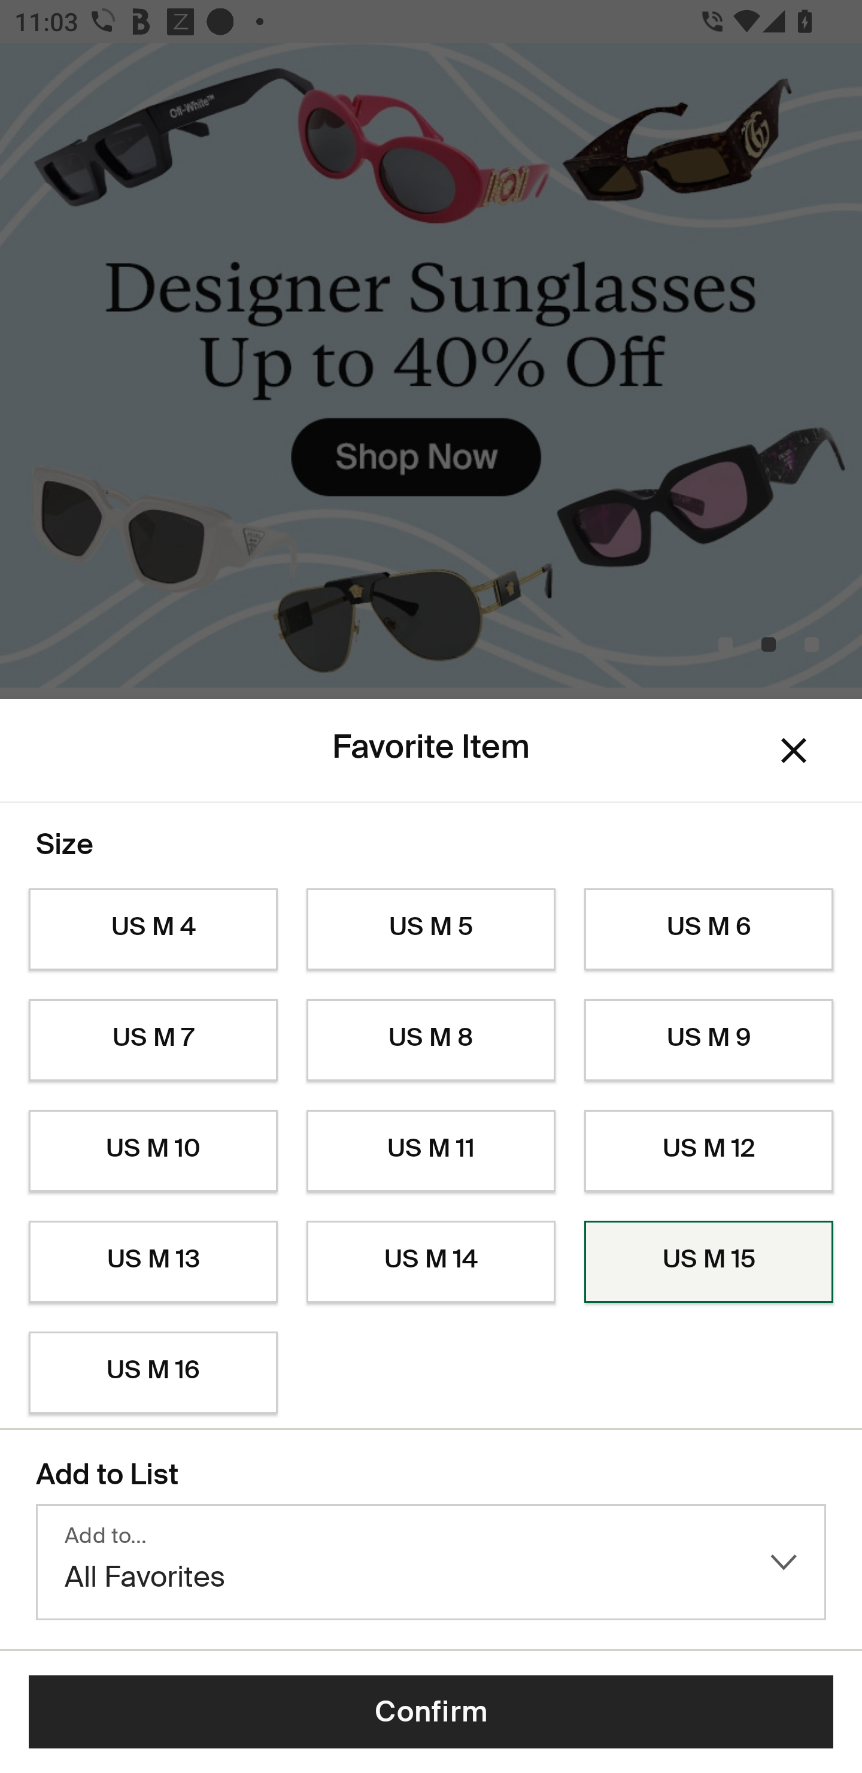 Image resolution: width=862 pixels, height=1773 pixels. What do you see at coordinates (431, 1040) in the screenshot?
I see `US M 8` at bounding box center [431, 1040].